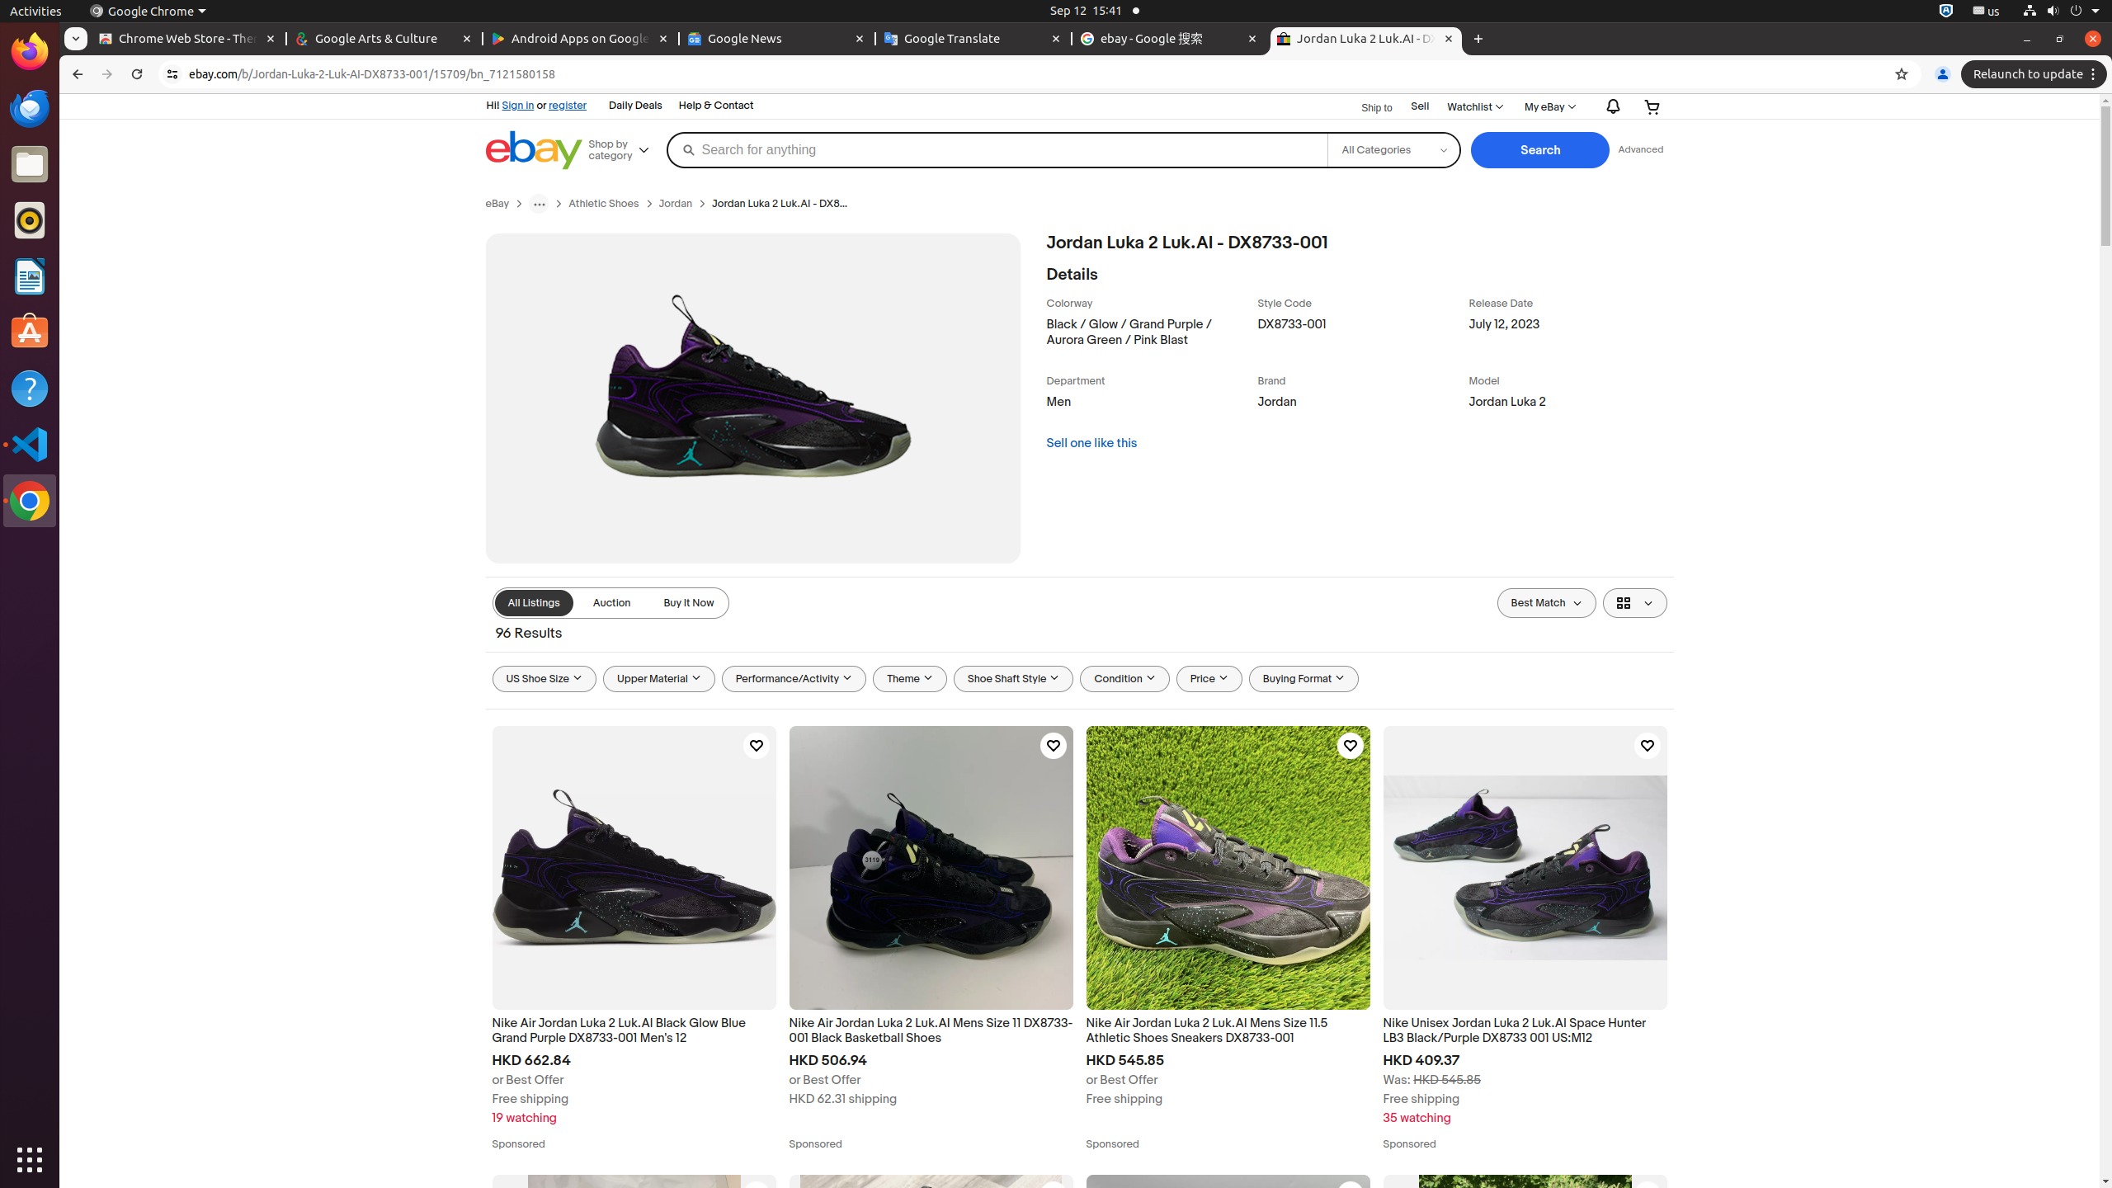 This screenshot has height=1188, width=2112. Describe the element at coordinates (1641, 150) in the screenshot. I see `Advanced Search` at that location.